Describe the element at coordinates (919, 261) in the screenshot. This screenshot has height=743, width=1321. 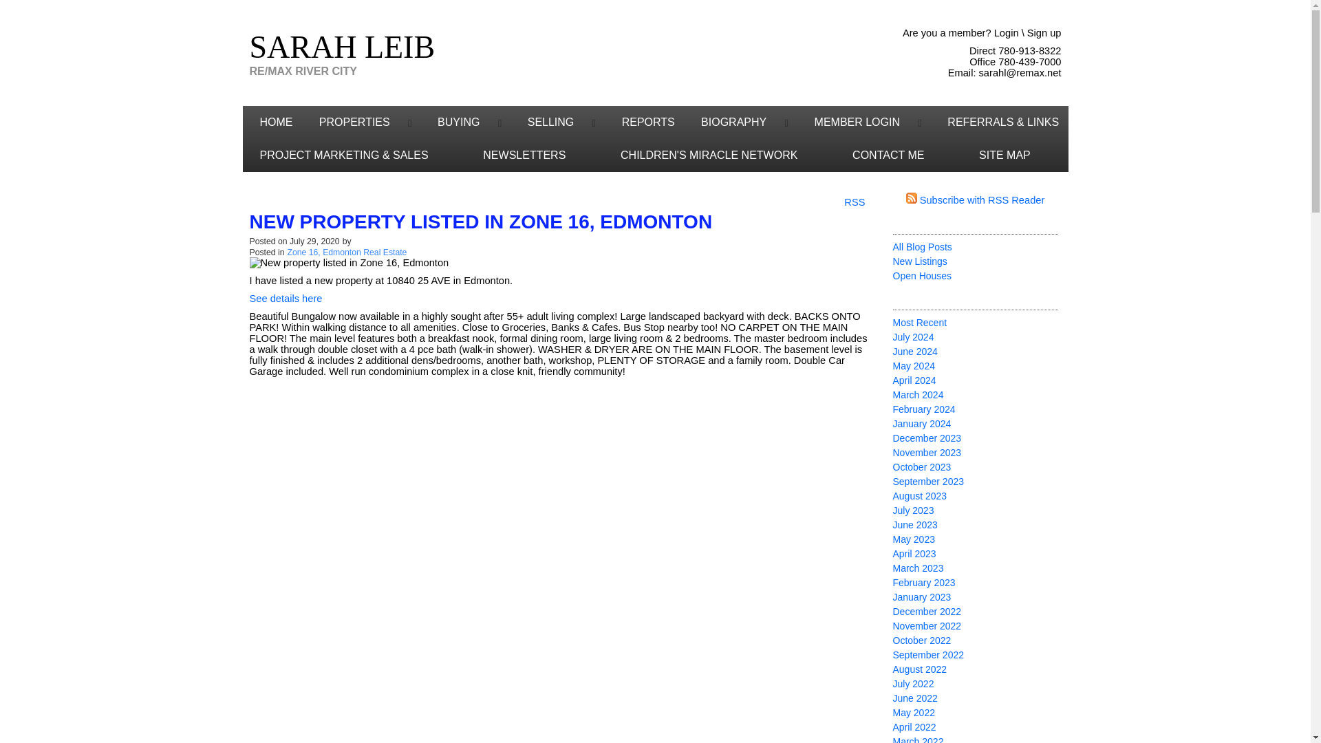
I see `New Listings` at that location.